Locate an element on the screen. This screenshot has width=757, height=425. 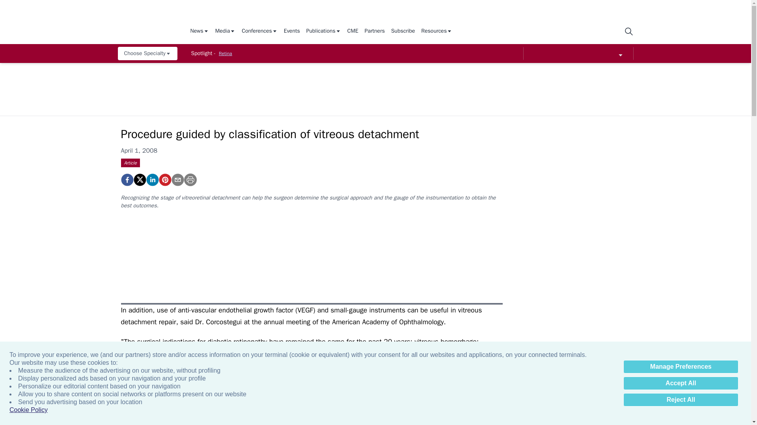
News is located at coordinates (199, 31).